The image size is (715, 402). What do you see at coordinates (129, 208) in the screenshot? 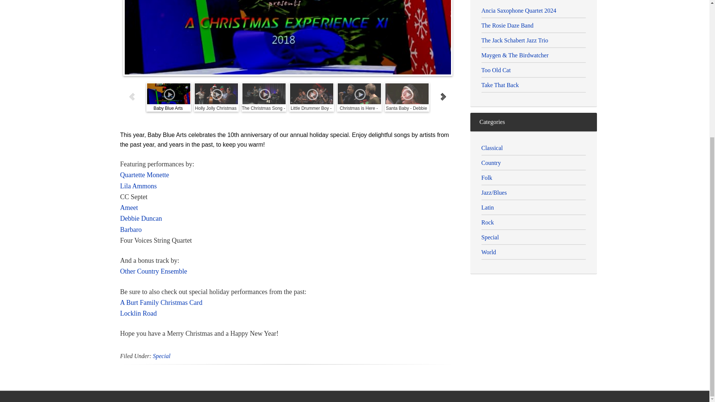
I see `Ameet` at bounding box center [129, 208].